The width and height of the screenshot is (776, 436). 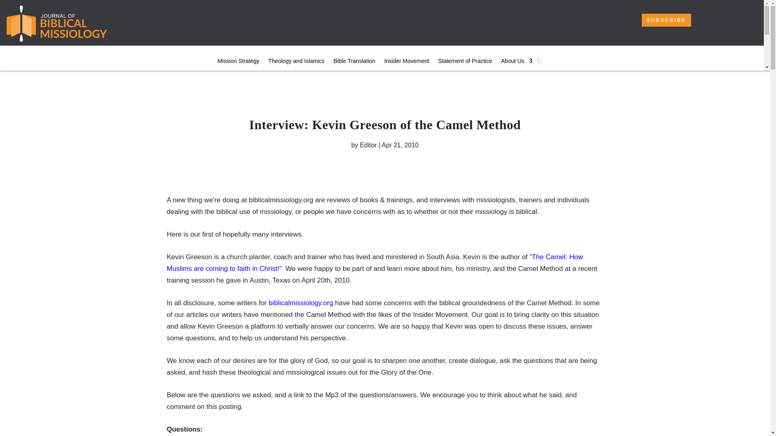 I want to click on Statement of Practice, so click(x=465, y=62).